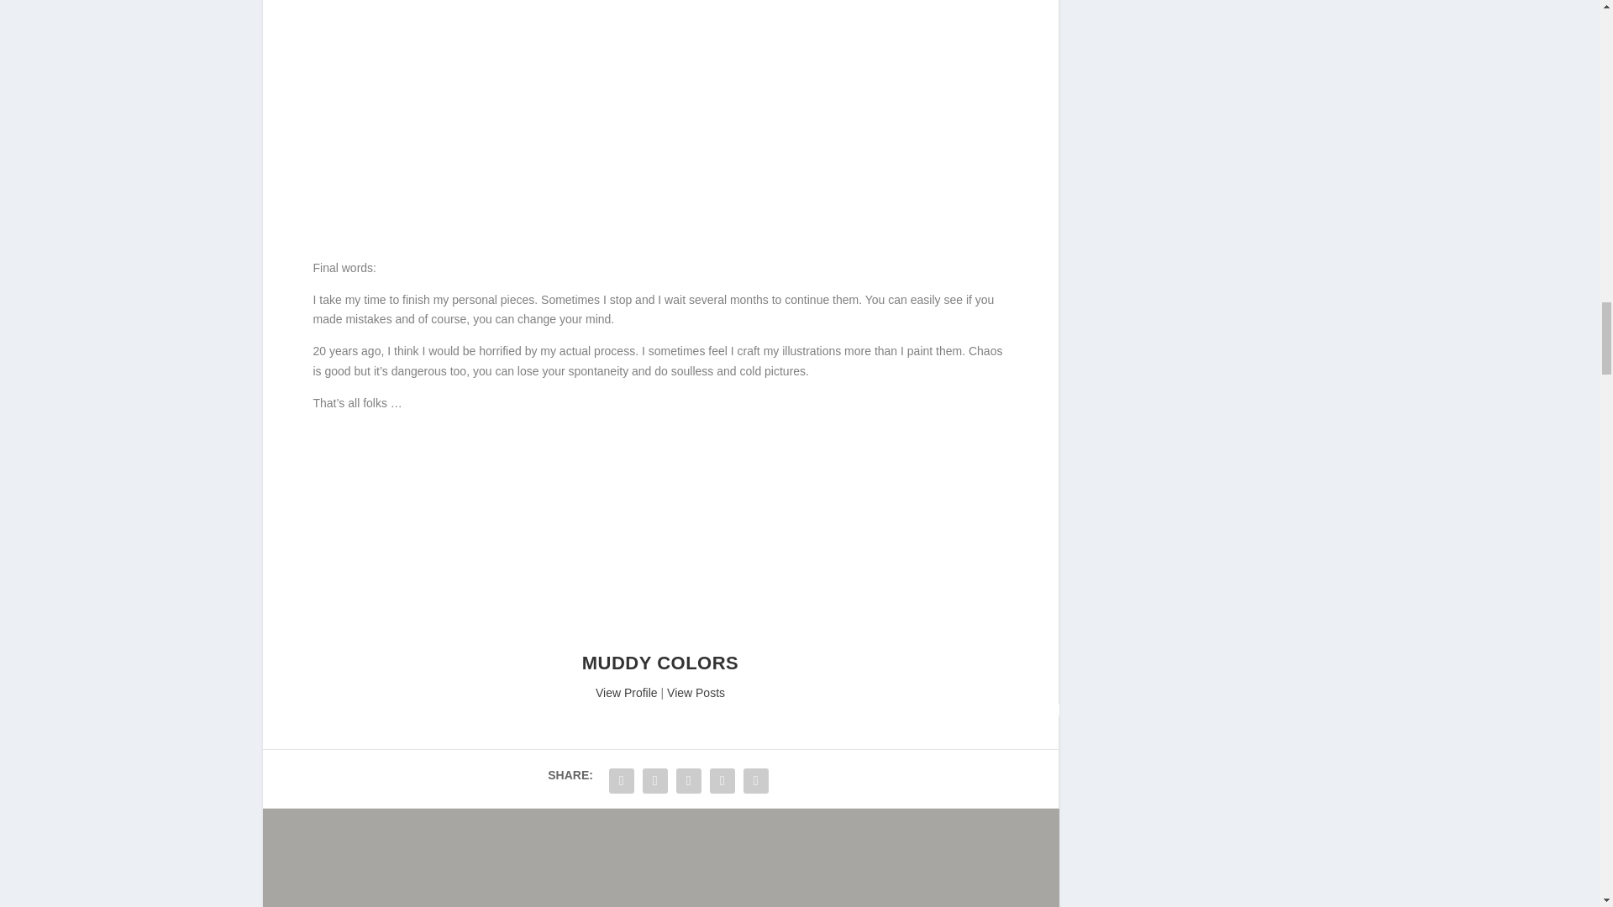 This screenshot has width=1613, height=907. I want to click on Share "Computers and Chaos" via Facebook, so click(622, 781).